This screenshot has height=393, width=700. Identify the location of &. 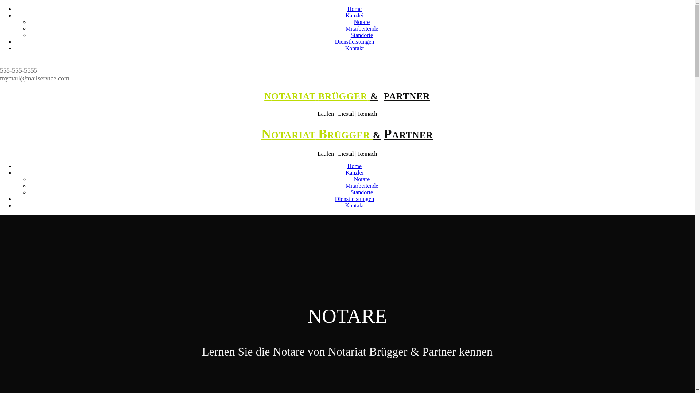
(377, 135).